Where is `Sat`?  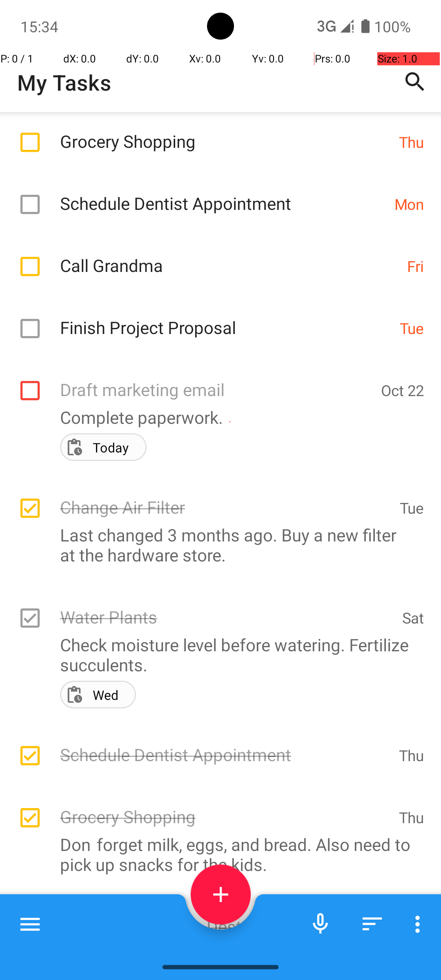
Sat is located at coordinates (413, 617).